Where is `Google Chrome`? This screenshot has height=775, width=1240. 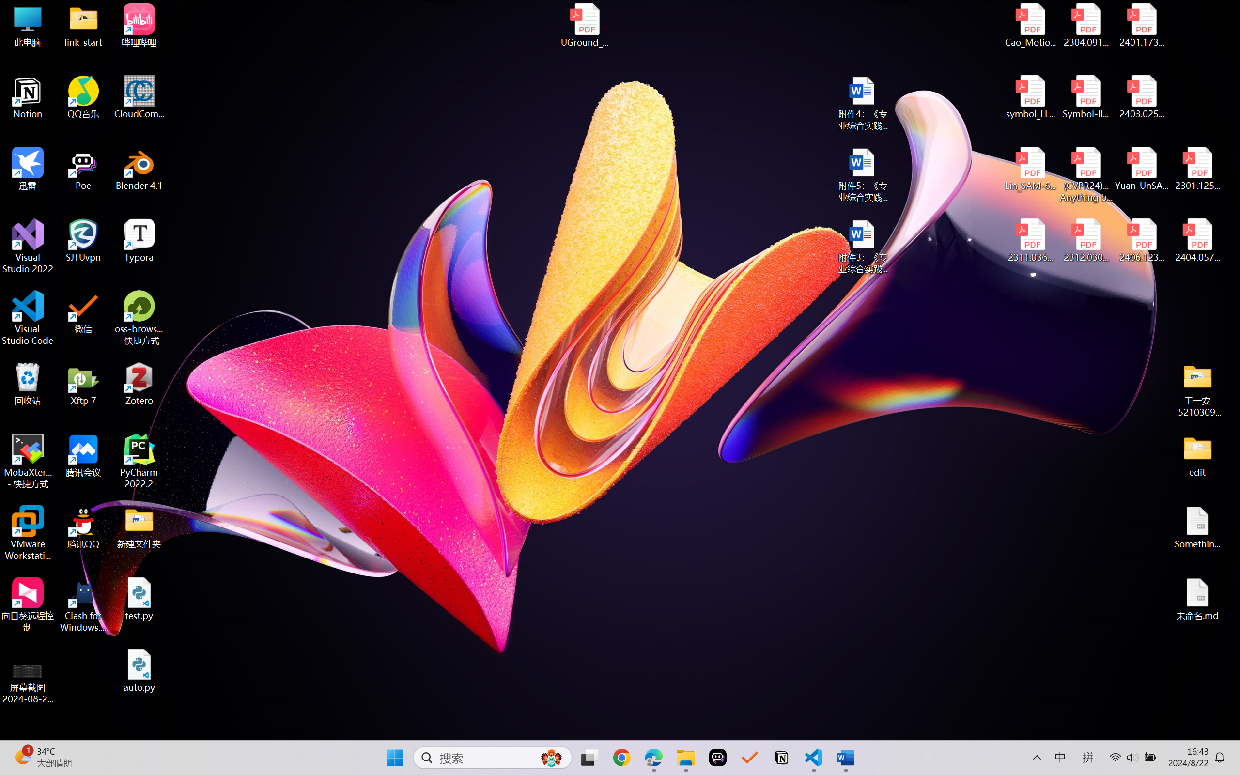 Google Chrome is located at coordinates (621, 758).